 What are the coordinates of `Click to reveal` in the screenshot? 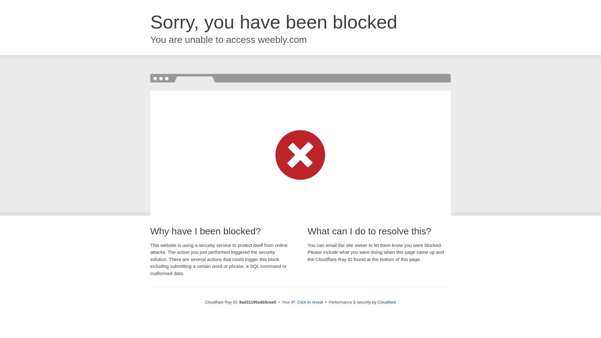 It's located at (310, 302).